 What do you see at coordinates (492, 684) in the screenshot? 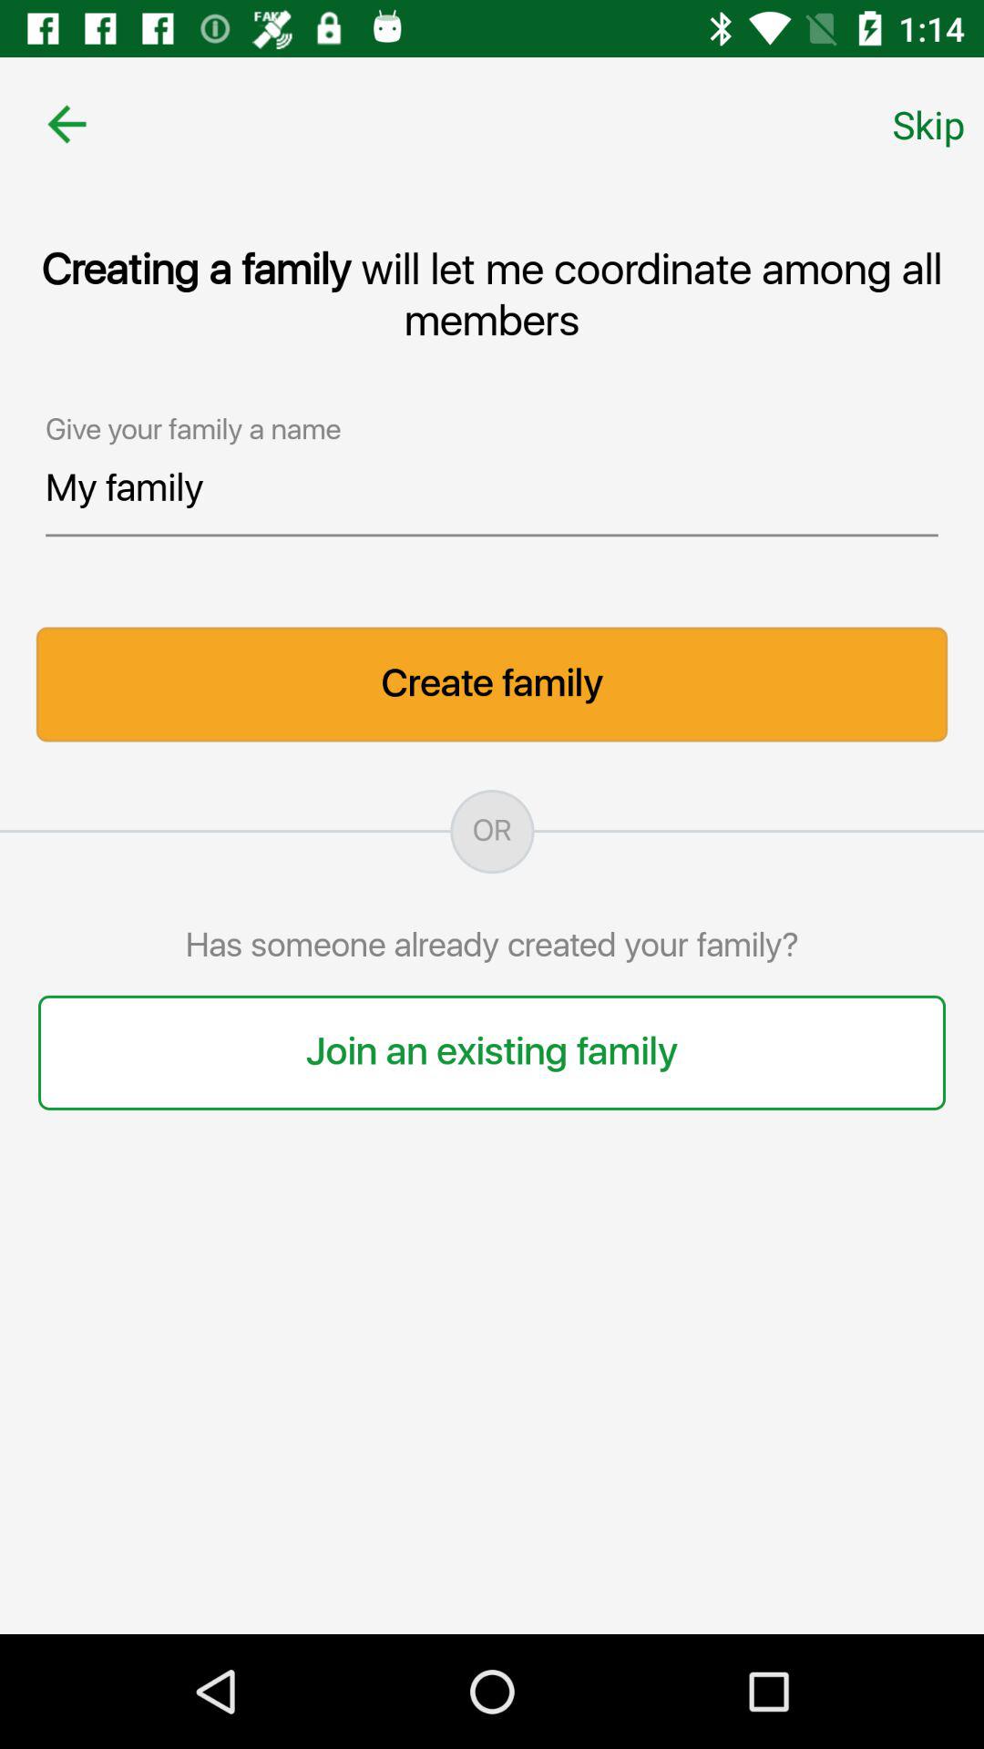
I see `choose item below the my family` at bounding box center [492, 684].